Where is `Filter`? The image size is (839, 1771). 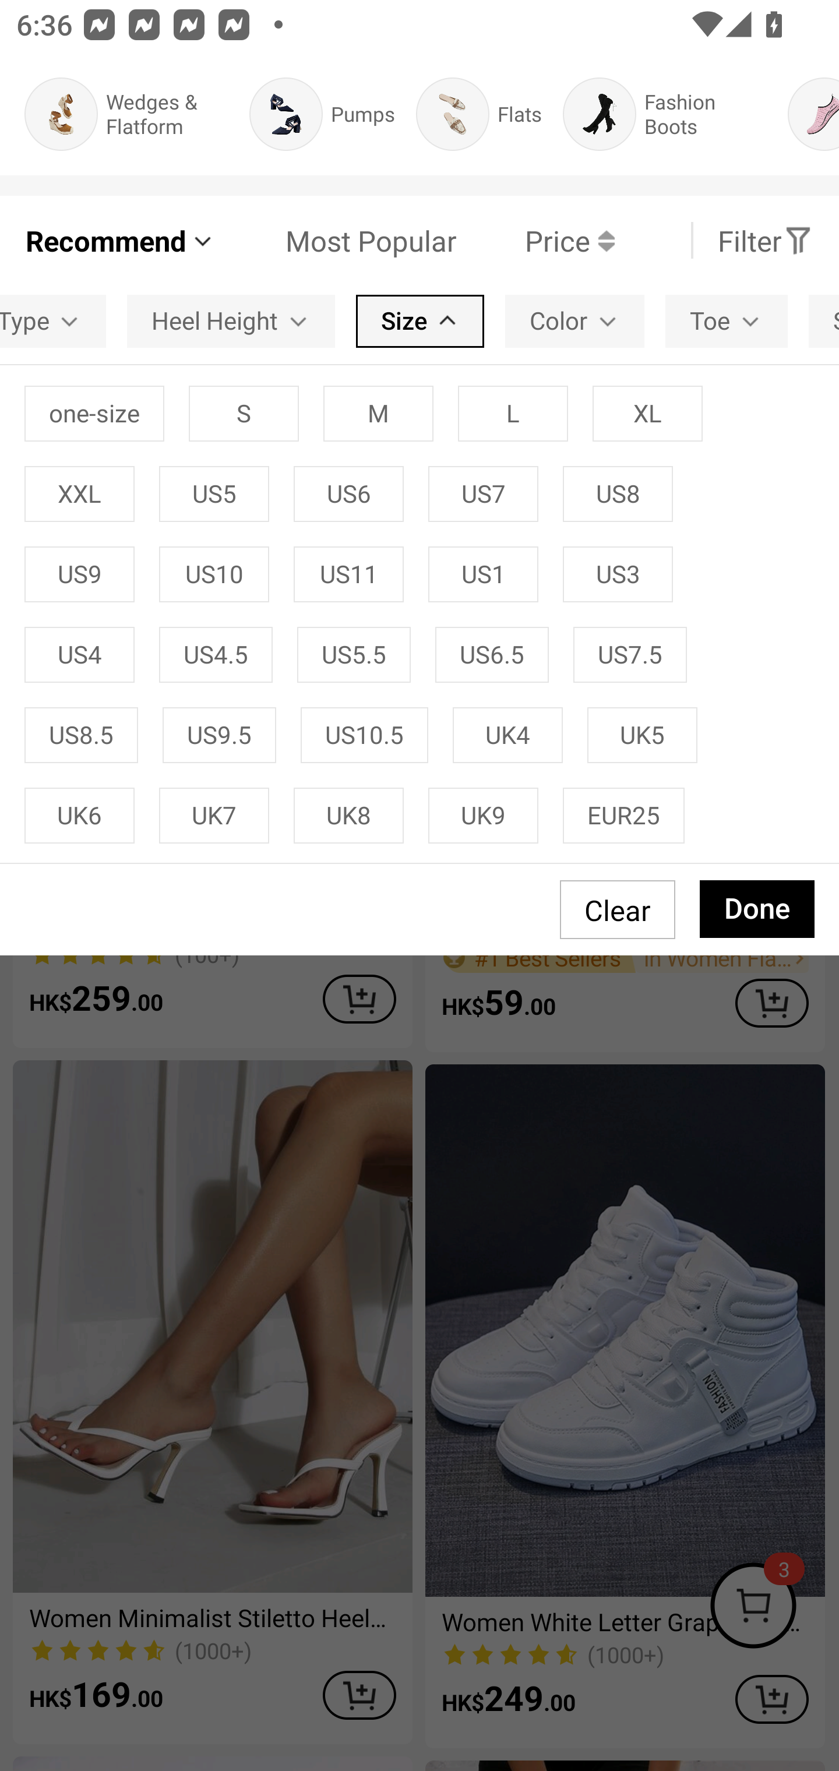
Filter is located at coordinates (765, 241).